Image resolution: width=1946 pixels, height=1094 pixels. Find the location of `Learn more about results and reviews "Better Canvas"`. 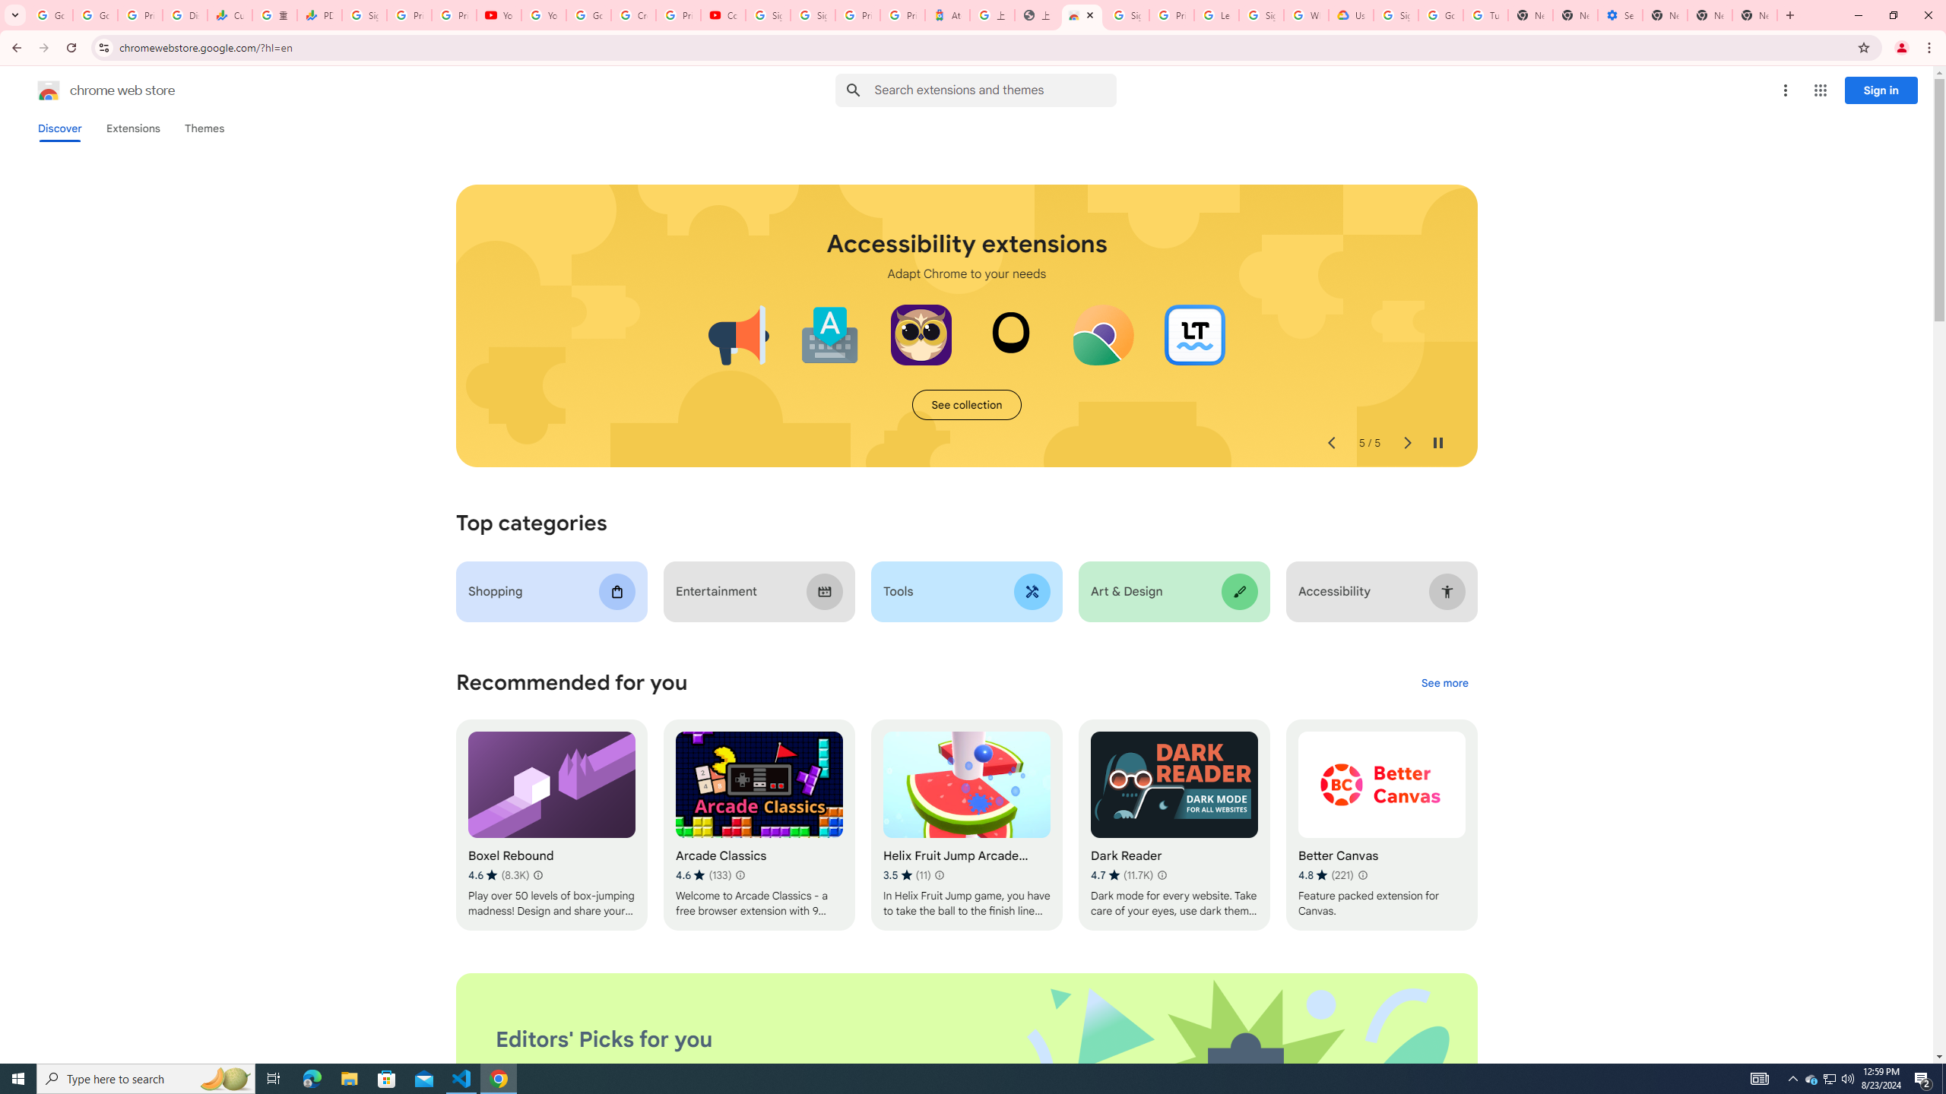

Learn more about results and reviews "Better Canvas" is located at coordinates (1362, 875).